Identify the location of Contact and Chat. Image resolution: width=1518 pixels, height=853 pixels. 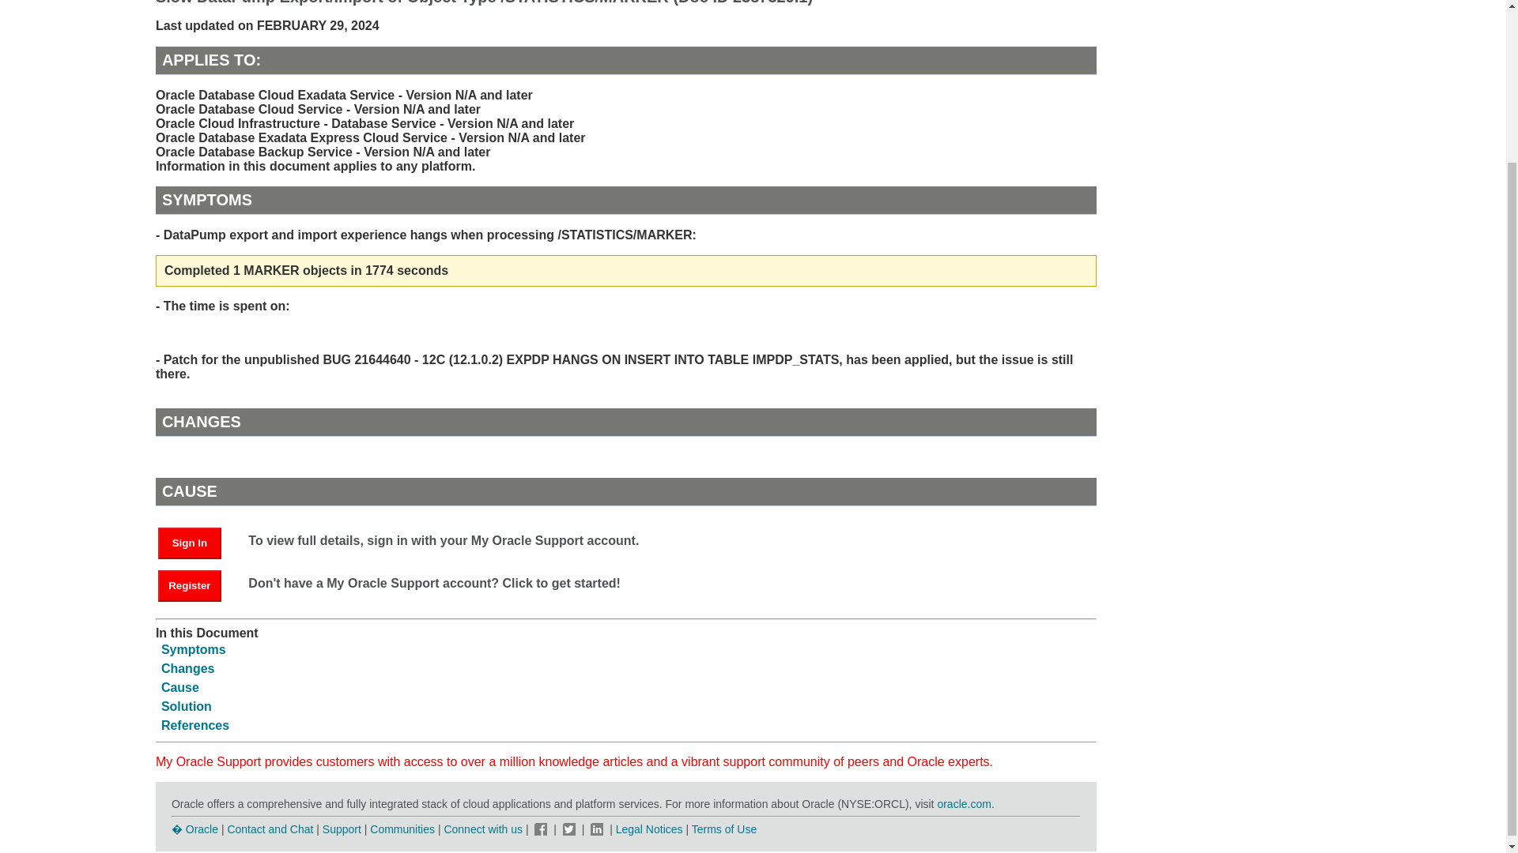
(269, 829).